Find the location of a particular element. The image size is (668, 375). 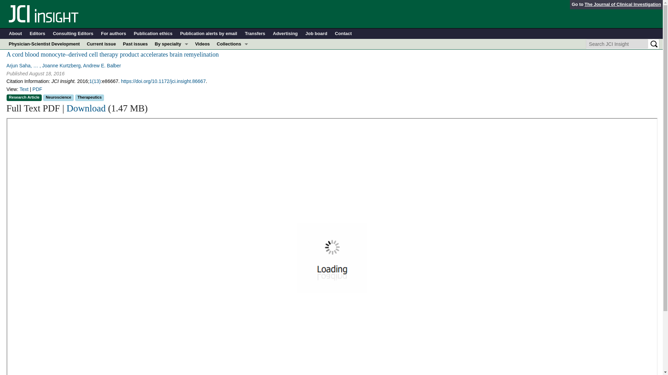

Resource and Technical Advances is located at coordinates (232, 65).